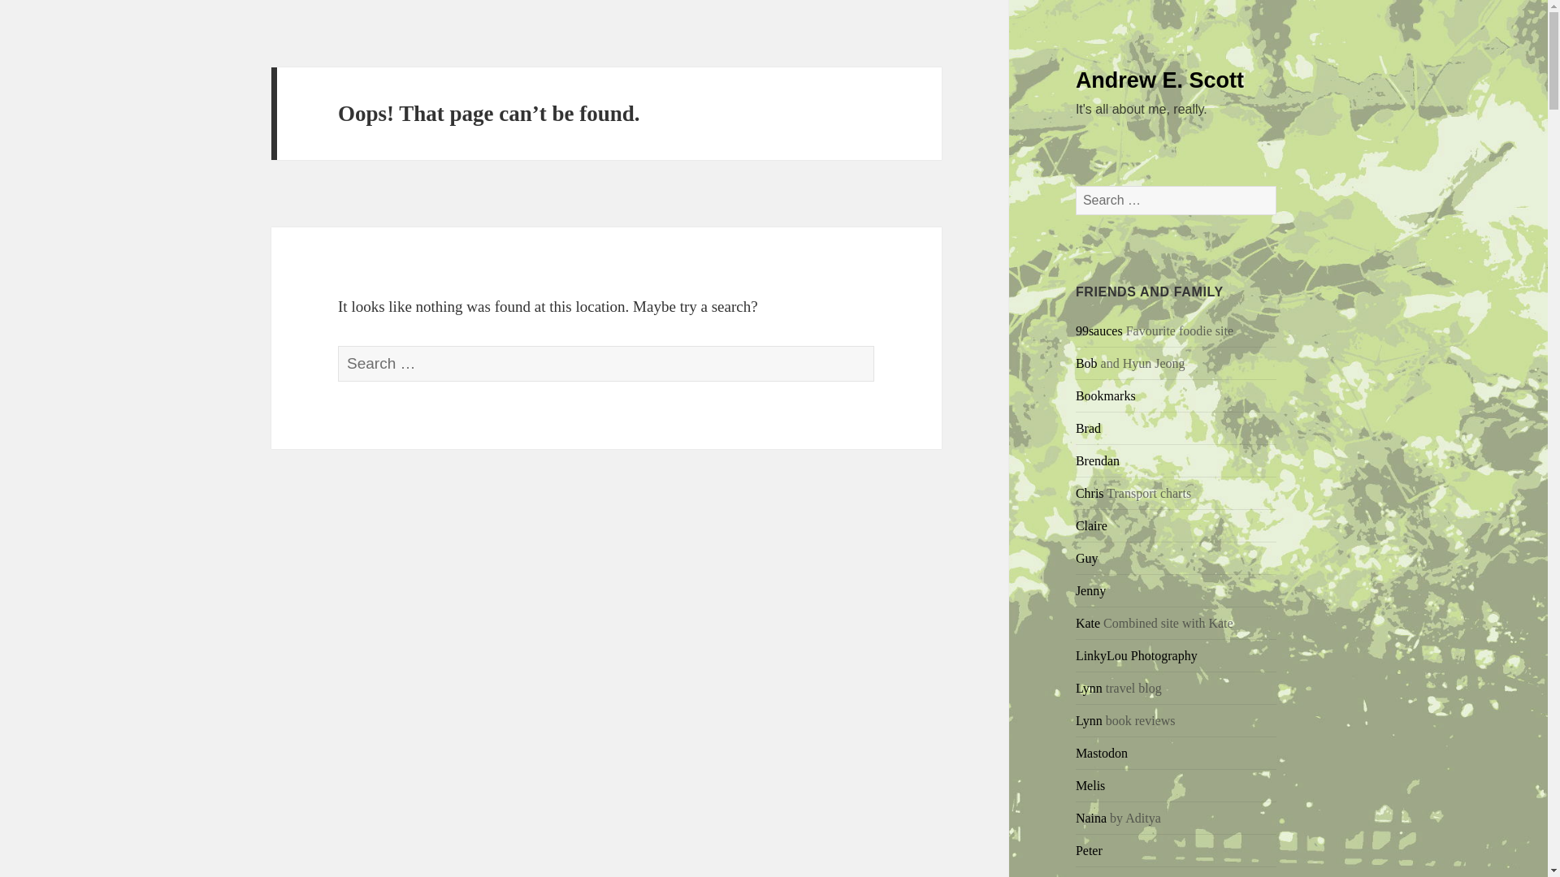  What do you see at coordinates (1089, 689) in the screenshot?
I see `Lynn` at bounding box center [1089, 689].